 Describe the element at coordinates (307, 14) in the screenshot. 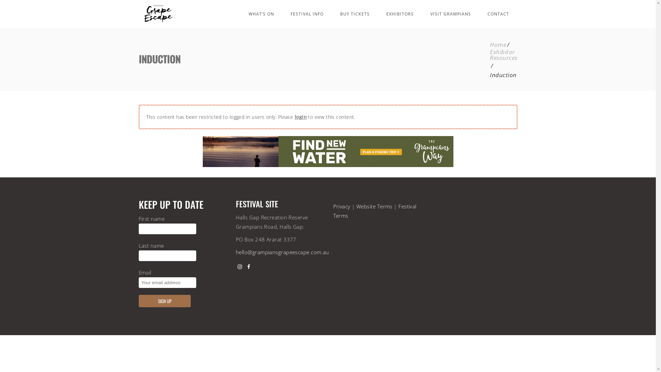

I see `FESTIVAL INFO` at that location.